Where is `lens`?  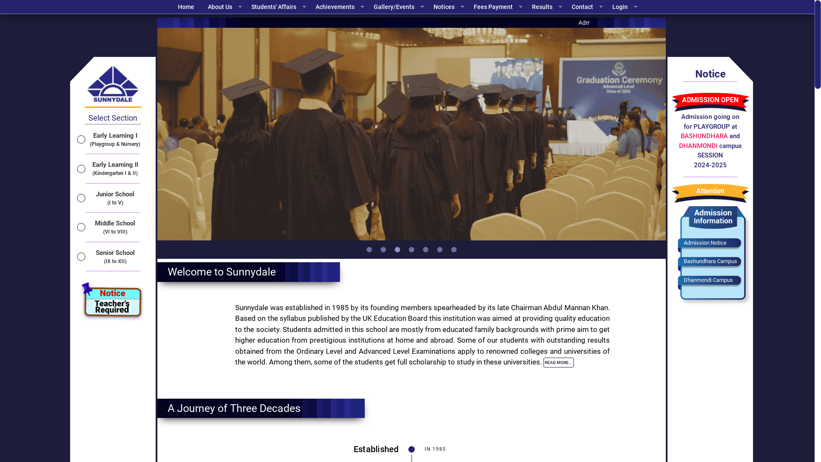
lens is located at coordinates (426, 250).